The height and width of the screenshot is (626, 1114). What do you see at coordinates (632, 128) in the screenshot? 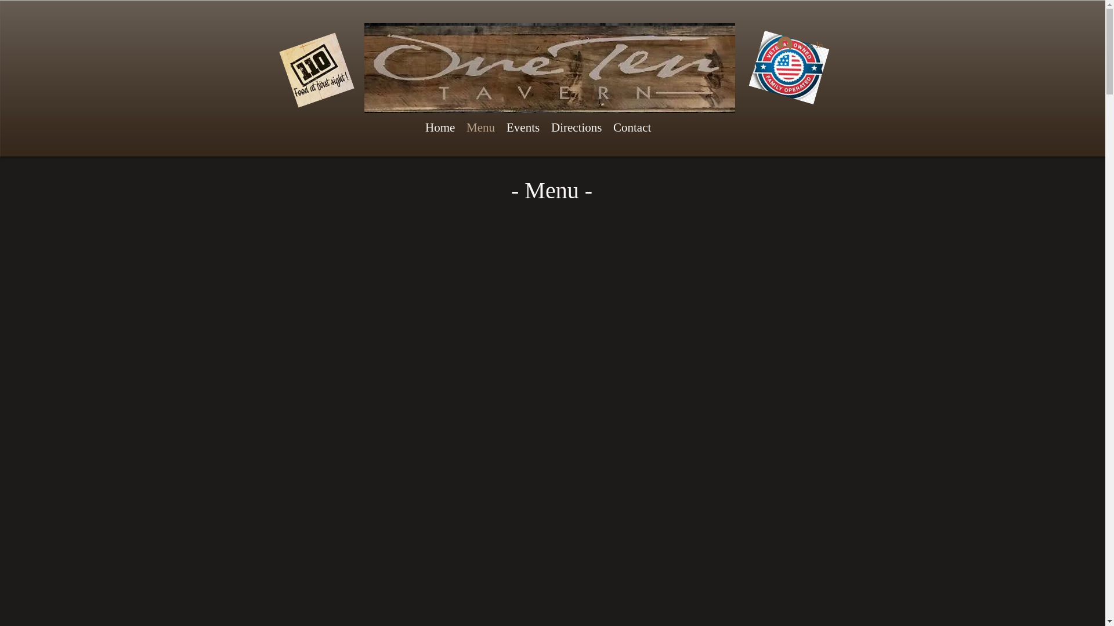
I see `Contact` at bounding box center [632, 128].